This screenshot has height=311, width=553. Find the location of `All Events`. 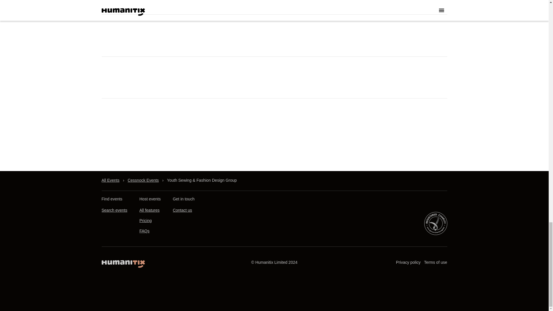

All Events is located at coordinates (110, 180).